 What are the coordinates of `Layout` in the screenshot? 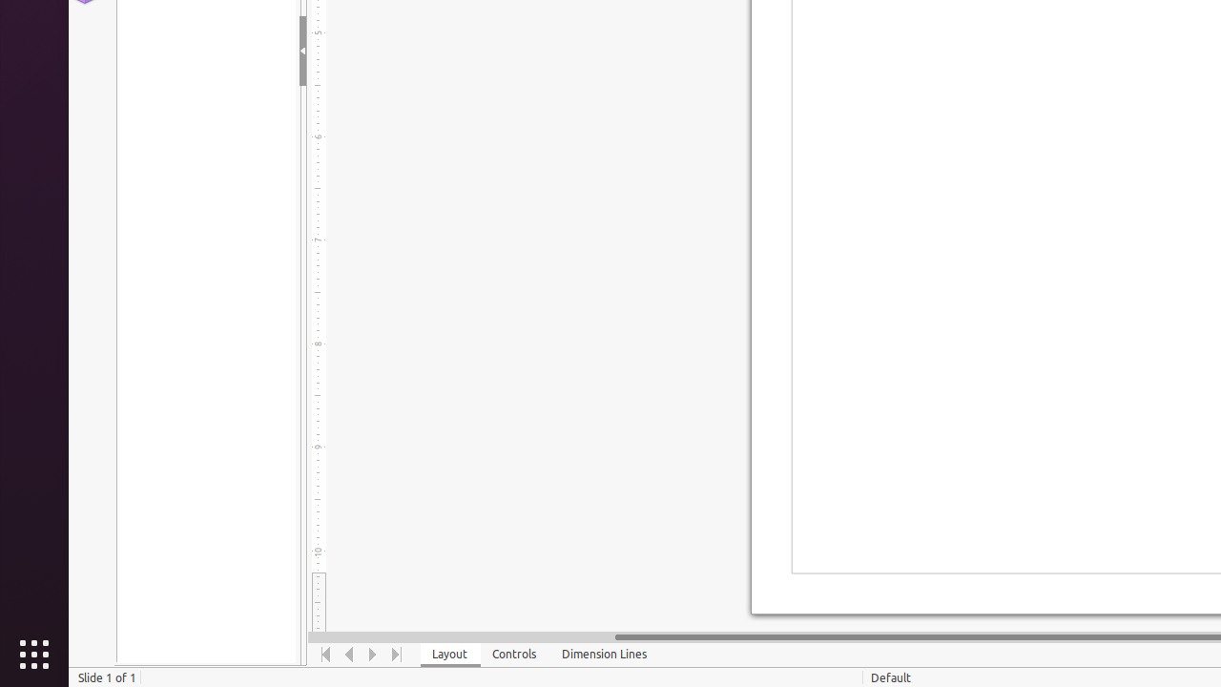 It's located at (450, 655).